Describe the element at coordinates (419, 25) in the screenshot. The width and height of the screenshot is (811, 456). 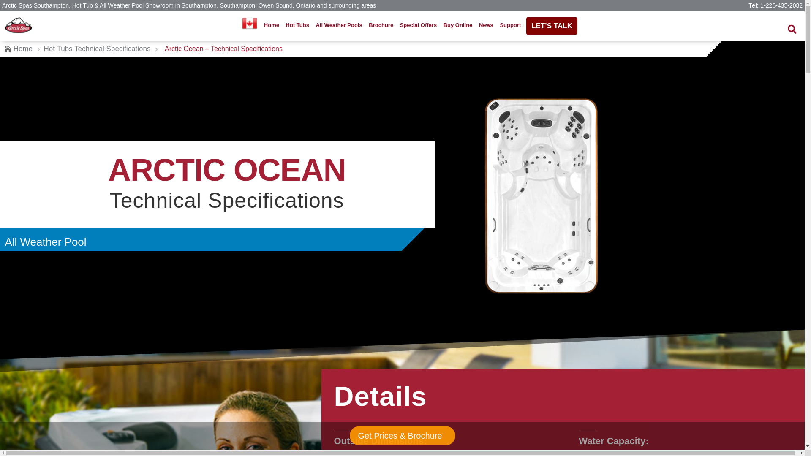
I see `Special Offers` at that location.